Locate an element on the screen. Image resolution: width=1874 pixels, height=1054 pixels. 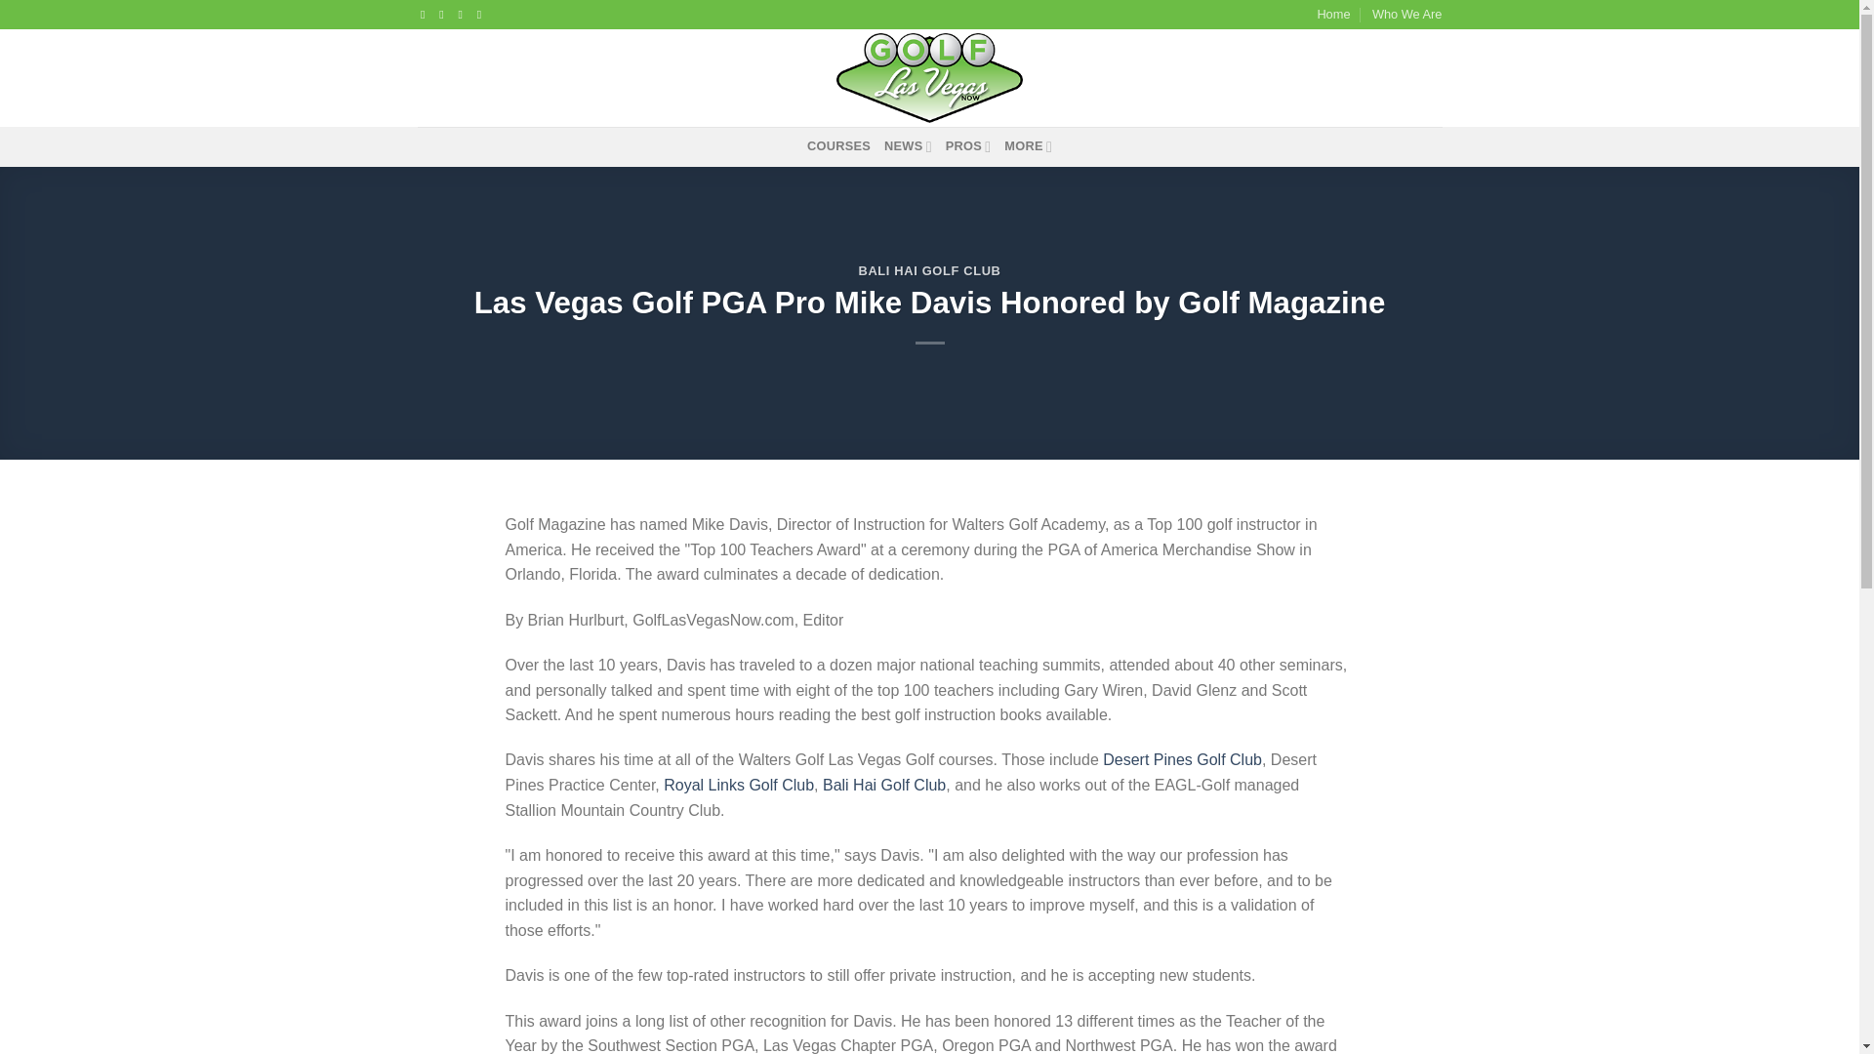
COURSES is located at coordinates (839, 145).